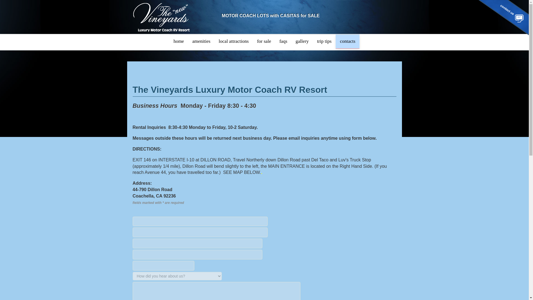  What do you see at coordinates (200, 232) in the screenshot?
I see `valid email address` at bounding box center [200, 232].